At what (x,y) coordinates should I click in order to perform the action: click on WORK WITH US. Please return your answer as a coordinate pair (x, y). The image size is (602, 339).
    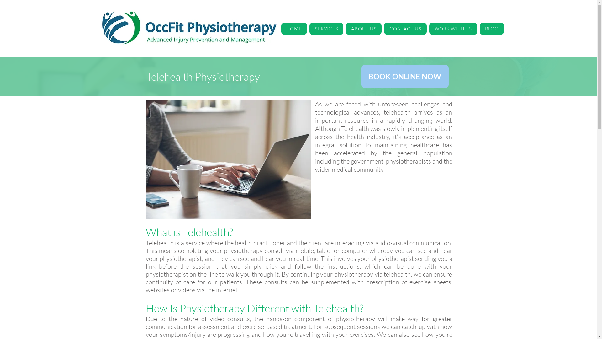
    Looking at the image, I should click on (453, 29).